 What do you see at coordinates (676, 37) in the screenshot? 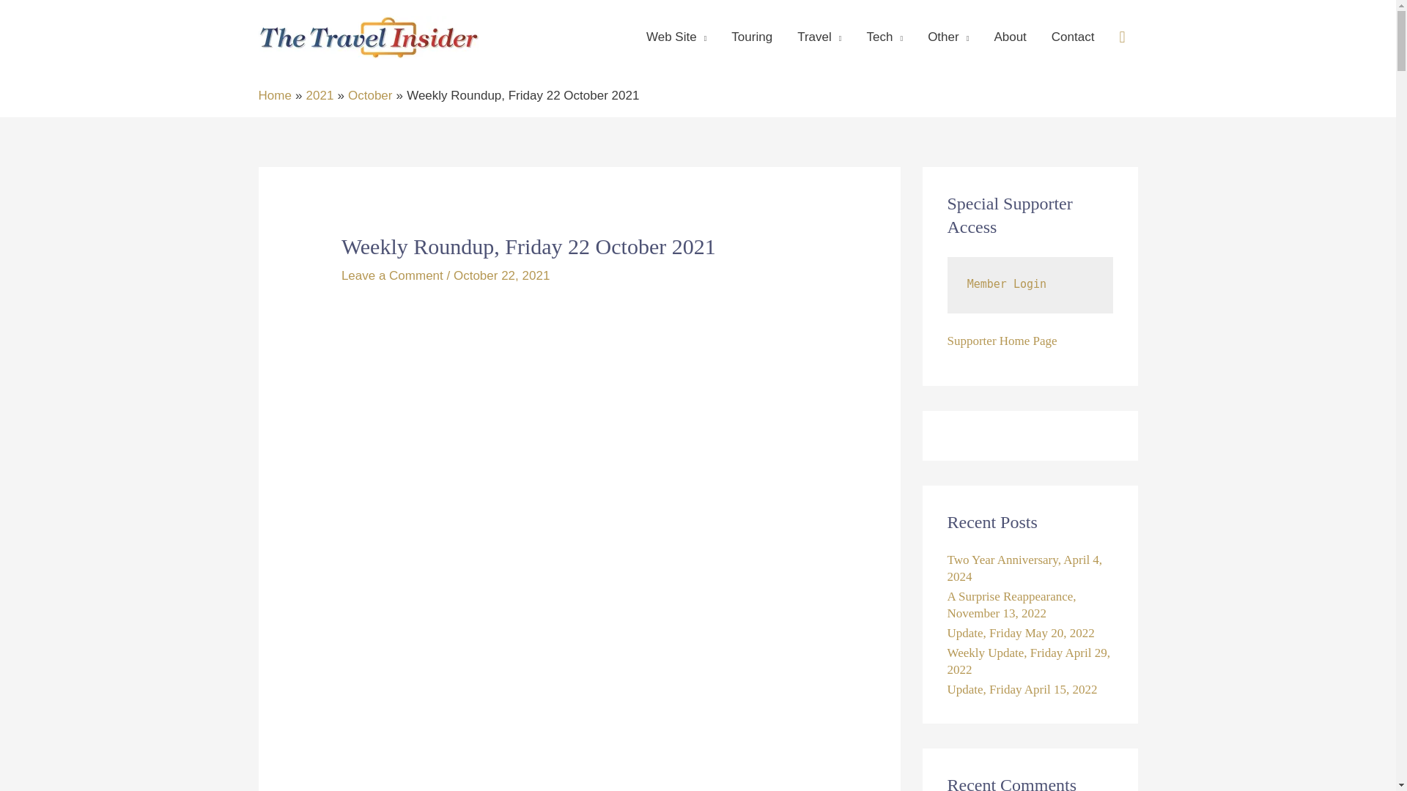
I see `Web Site` at bounding box center [676, 37].